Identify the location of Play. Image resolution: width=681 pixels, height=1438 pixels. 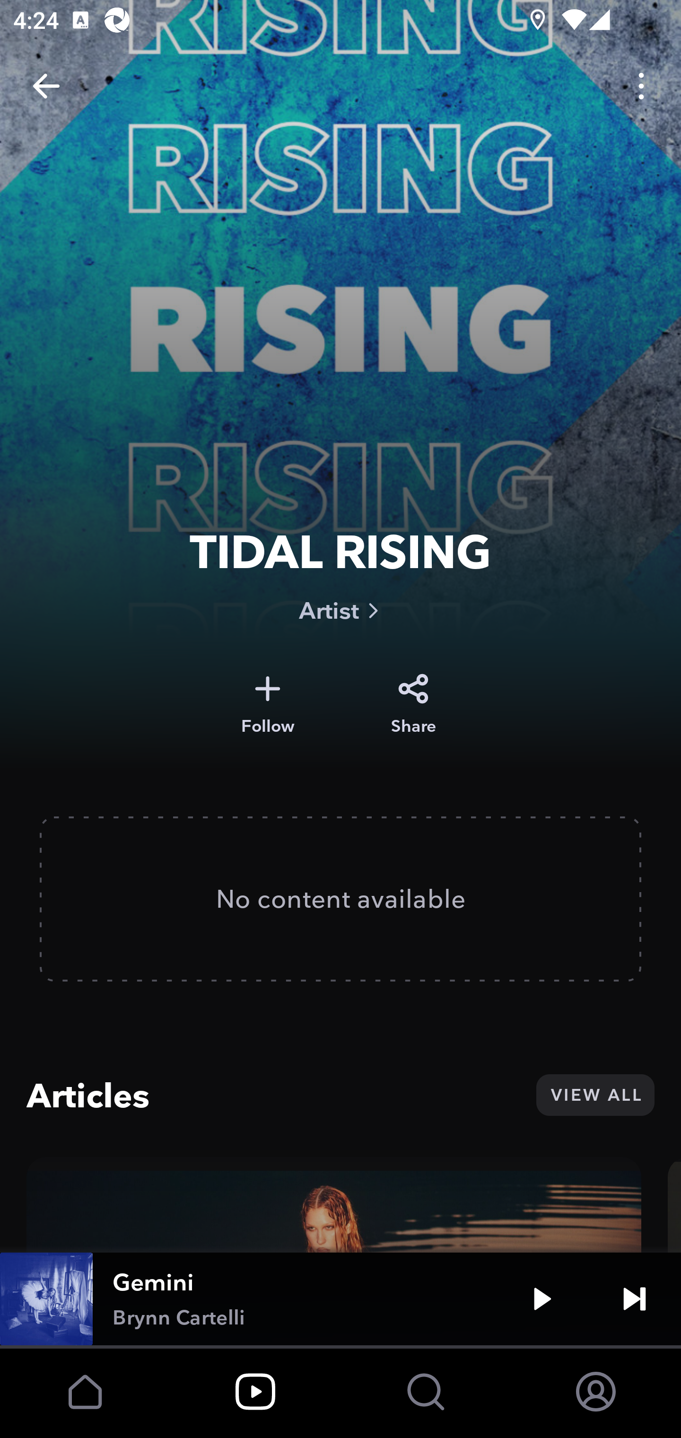
(542, 1299).